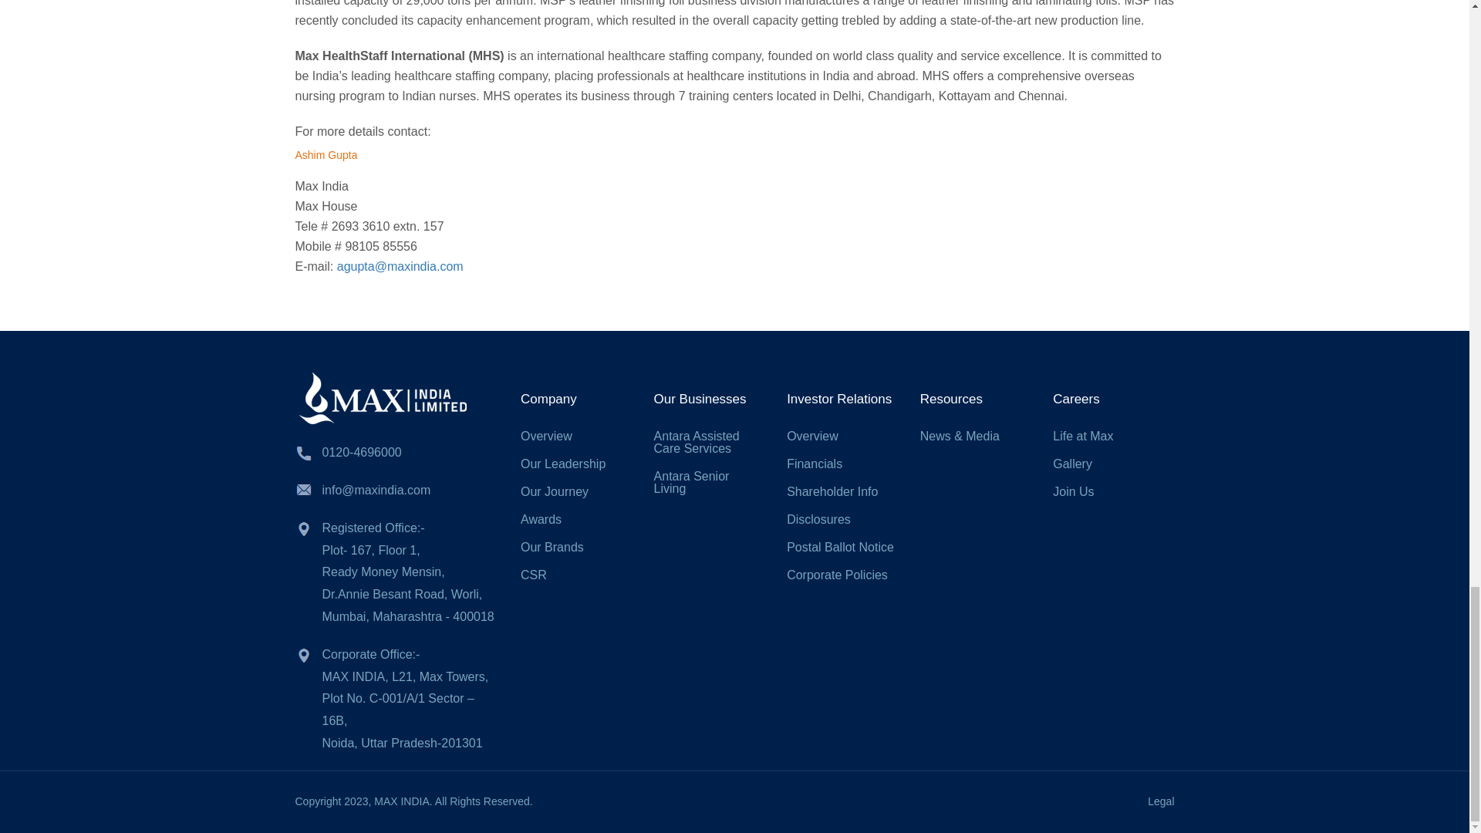 This screenshot has width=1481, height=833. What do you see at coordinates (362, 452) in the screenshot?
I see `0120-4696000` at bounding box center [362, 452].